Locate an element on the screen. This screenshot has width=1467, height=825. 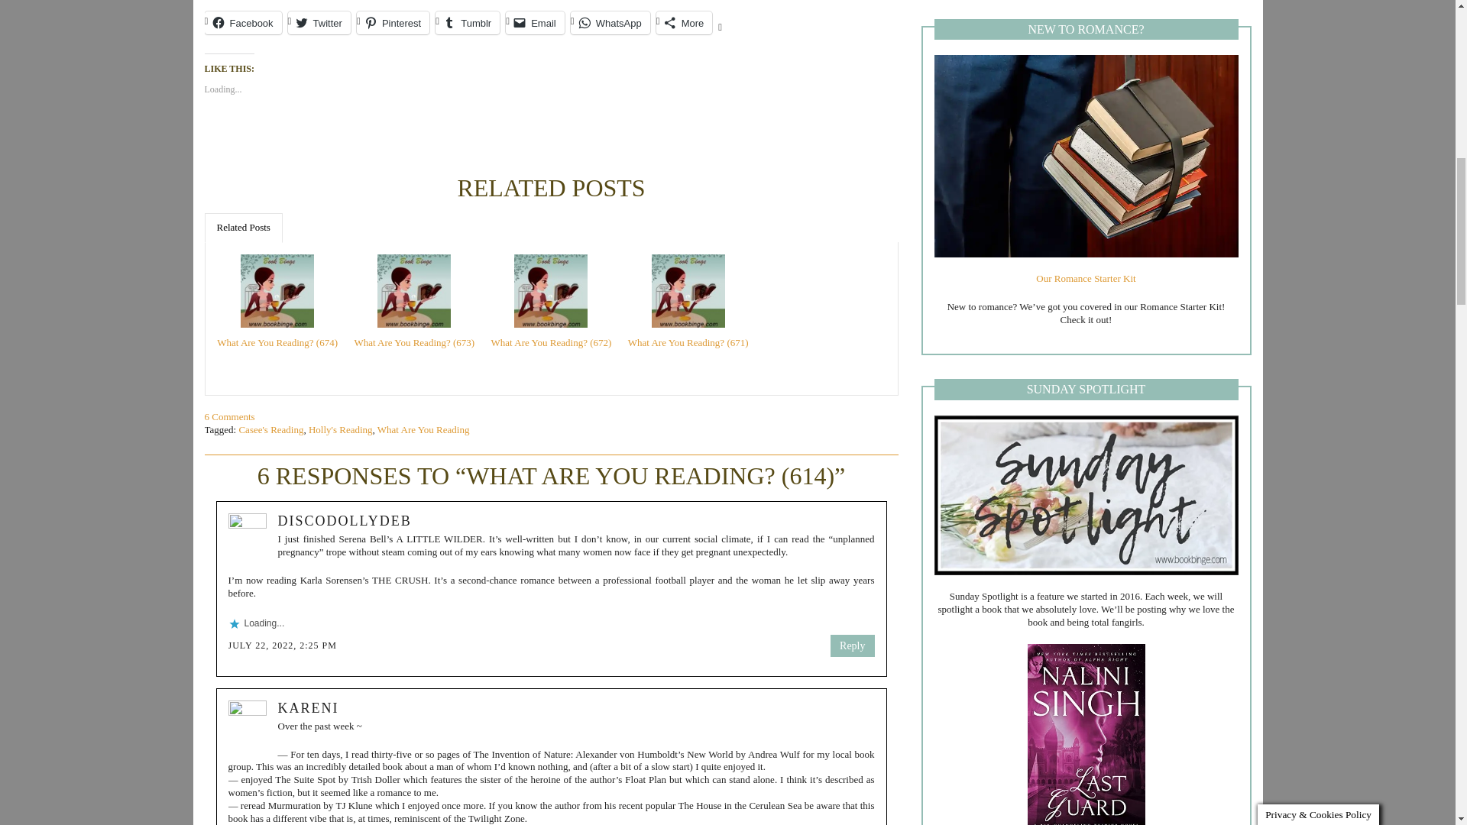
Click to share on Twitter is located at coordinates (319, 23).